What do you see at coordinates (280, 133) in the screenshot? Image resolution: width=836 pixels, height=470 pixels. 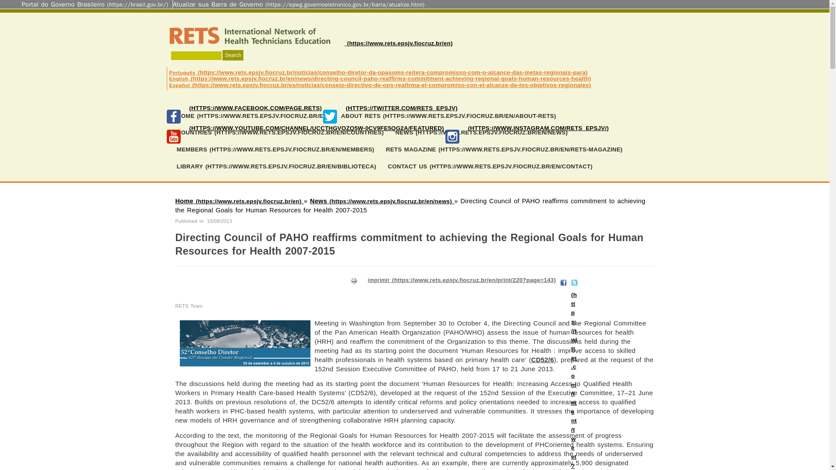 I see `COUNTRIES` at bounding box center [280, 133].